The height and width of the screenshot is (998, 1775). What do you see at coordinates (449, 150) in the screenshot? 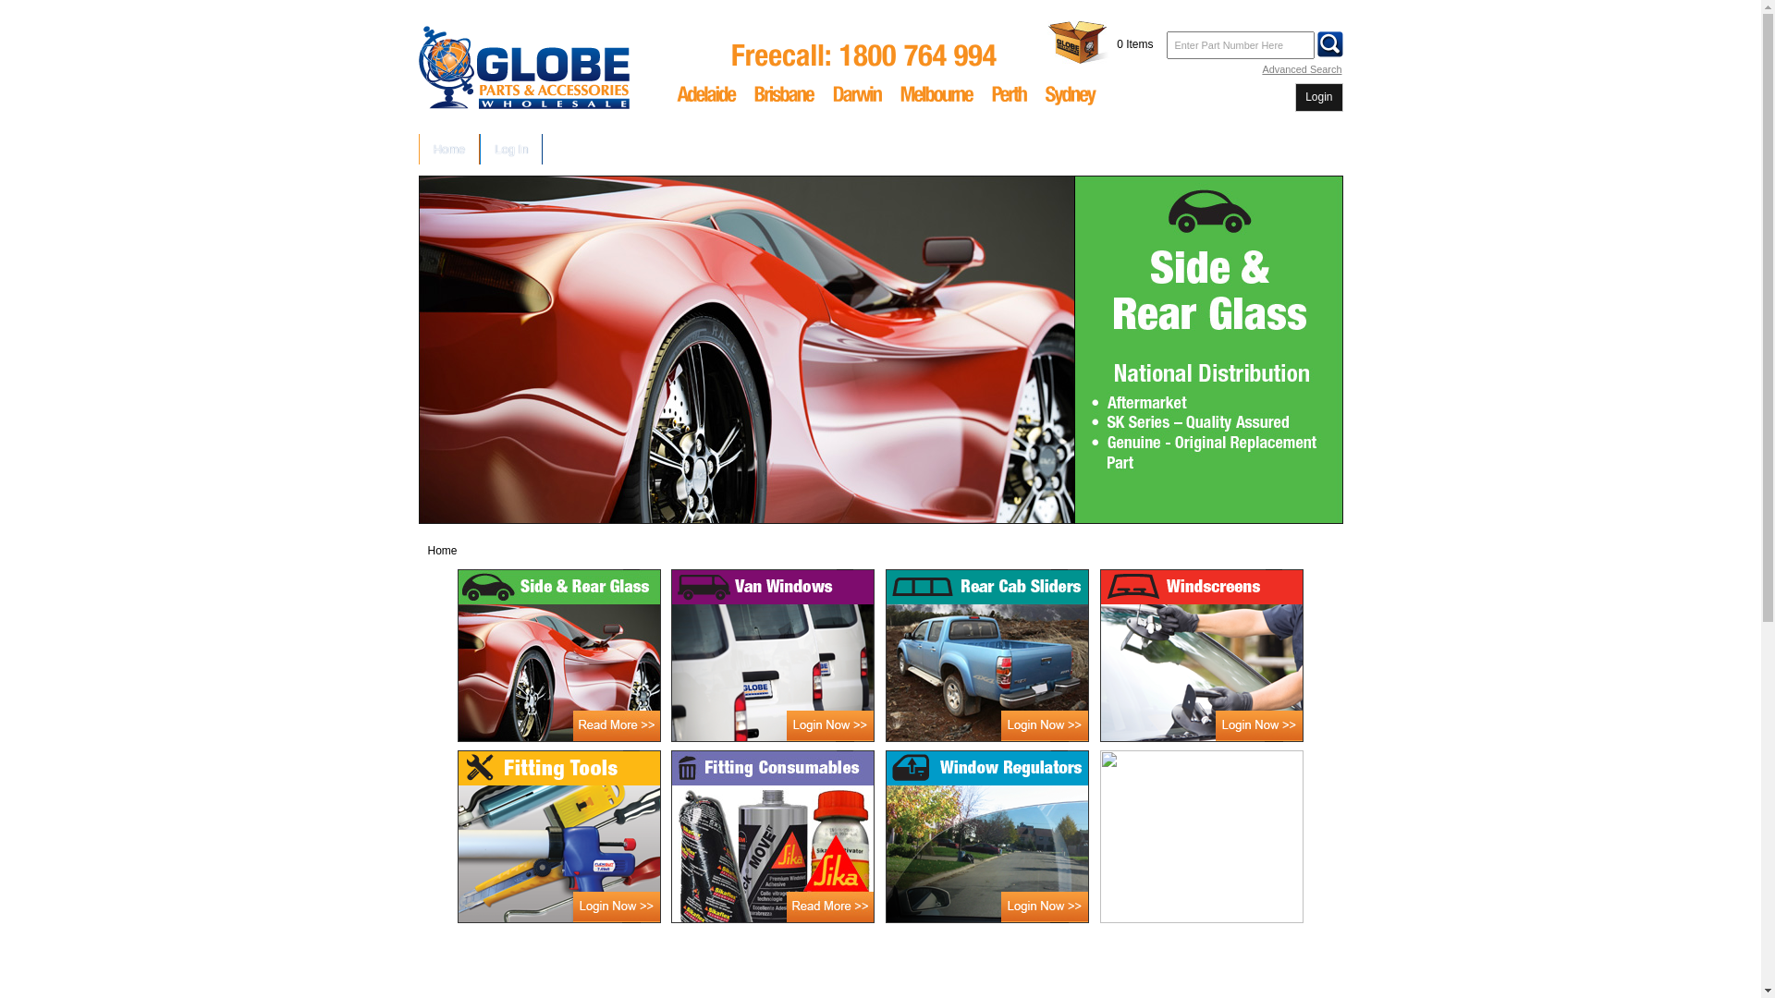
I see `Home` at bounding box center [449, 150].